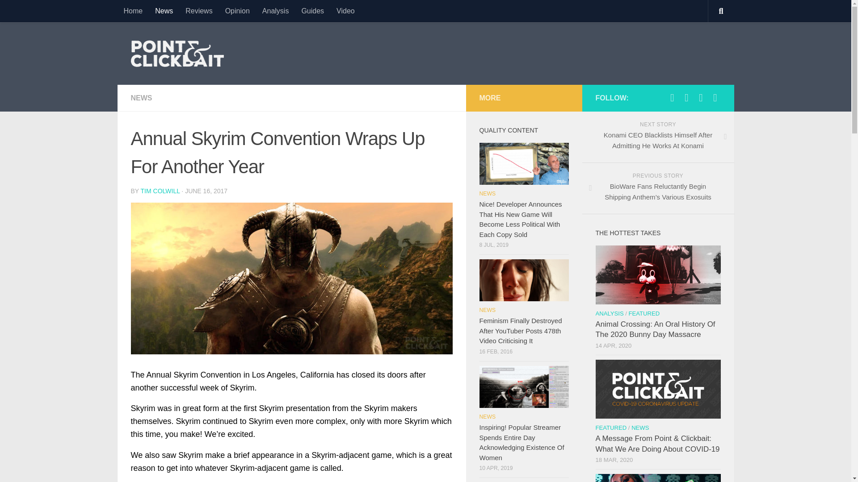  I want to click on Reviews, so click(199, 11).